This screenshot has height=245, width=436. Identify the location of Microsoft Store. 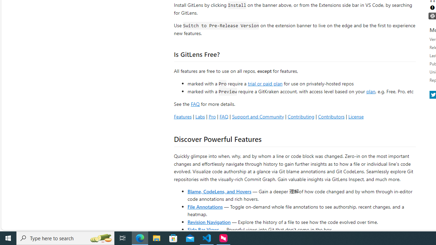
(173, 238).